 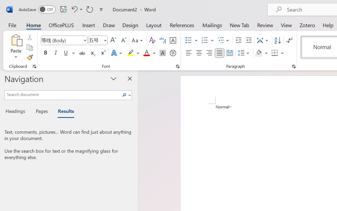 I want to click on Borders, so click(x=275, y=53).